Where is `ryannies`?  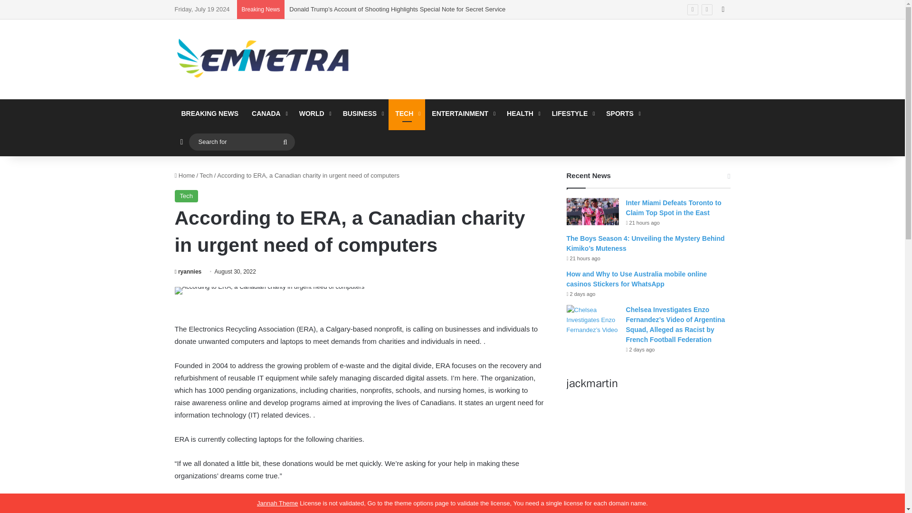 ryannies is located at coordinates (188, 271).